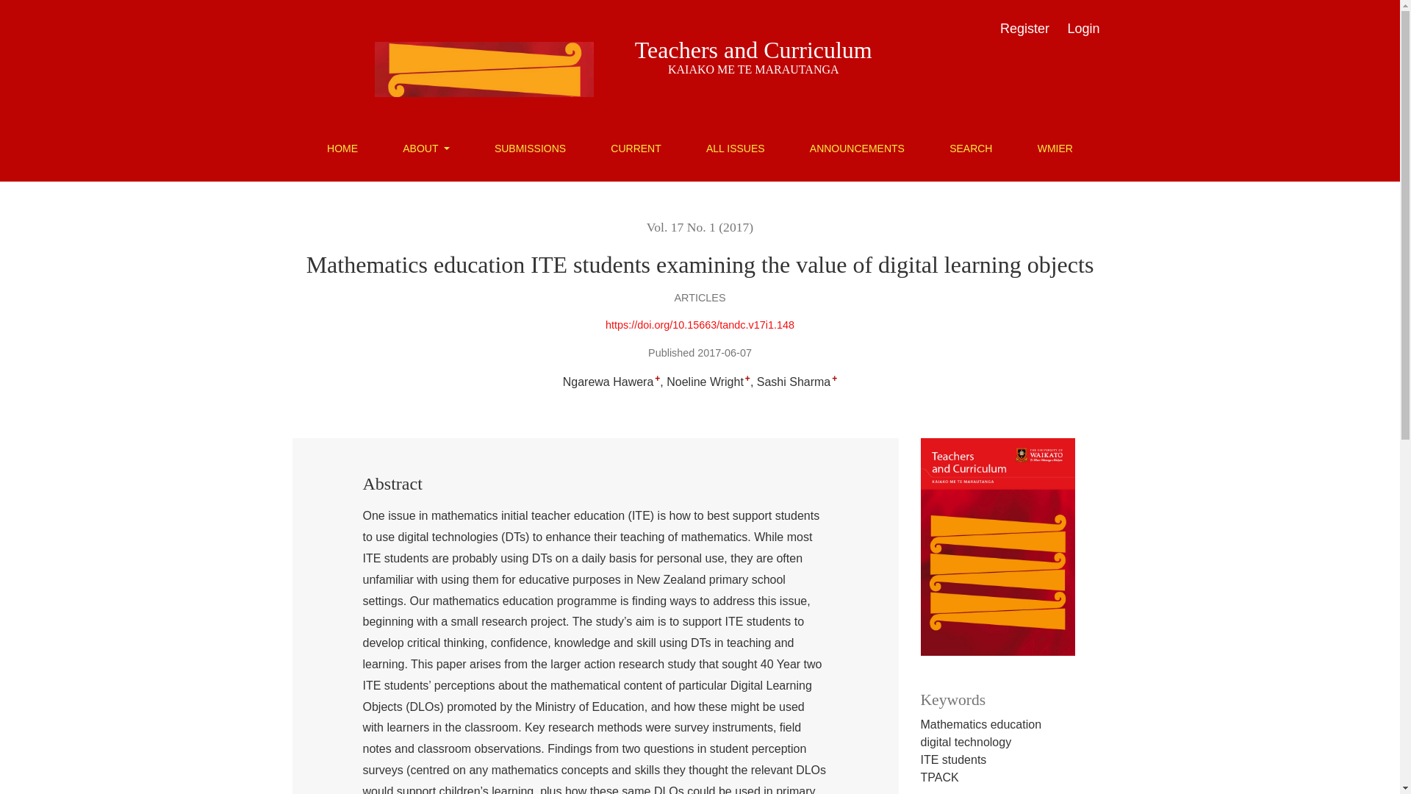 The image size is (1411, 794). Describe the element at coordinates (970, 149) in the screenshot. I see `SEARCH` at that location.